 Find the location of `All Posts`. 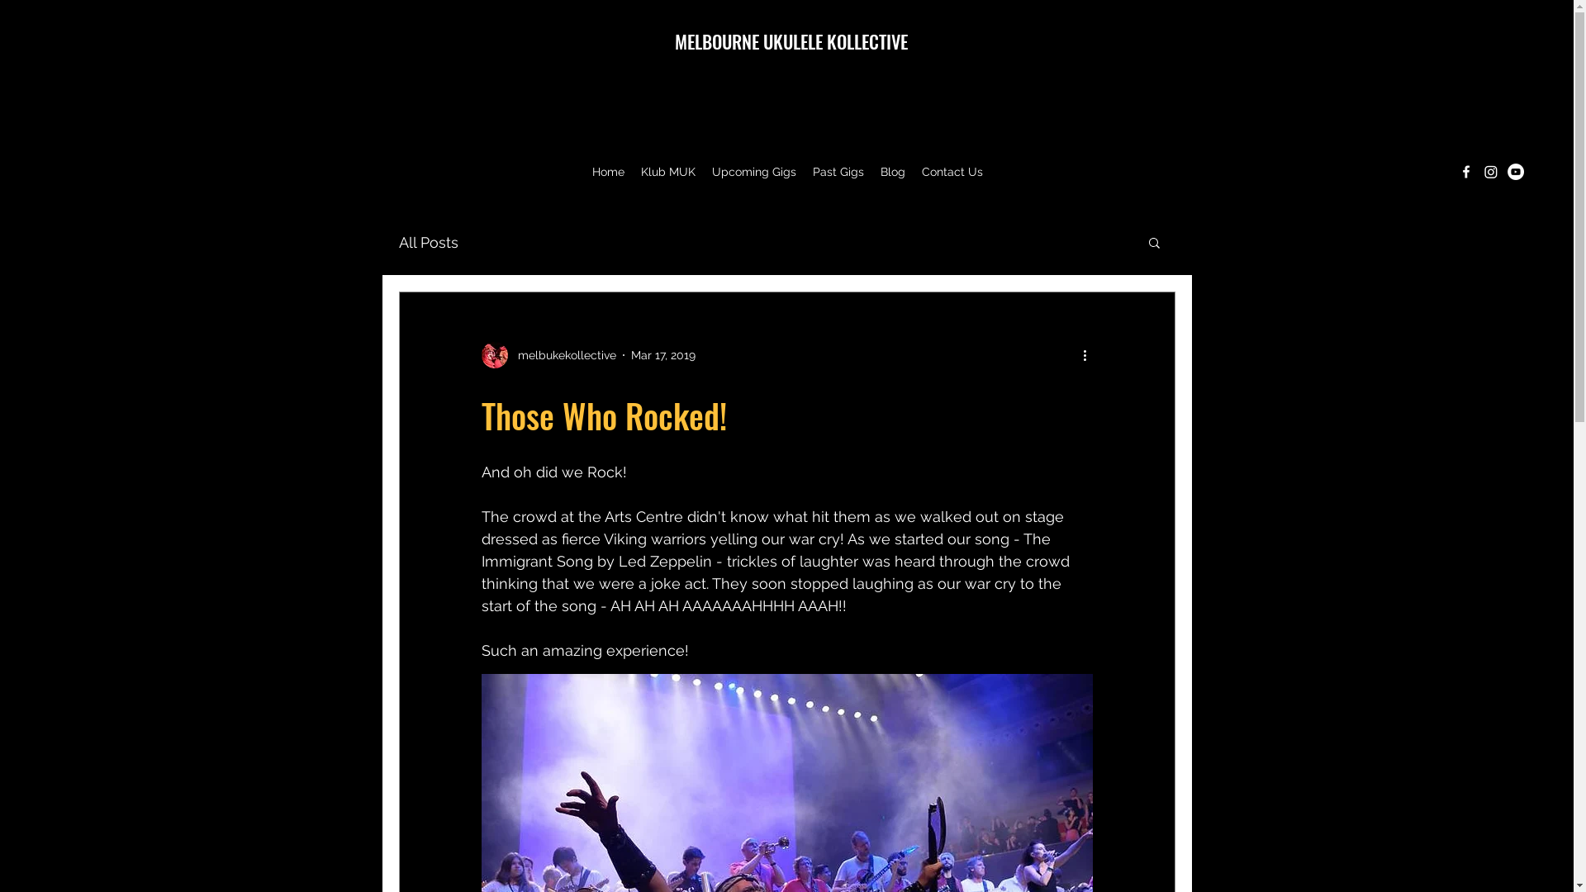

All Posts is located at coordinates (428, 241).